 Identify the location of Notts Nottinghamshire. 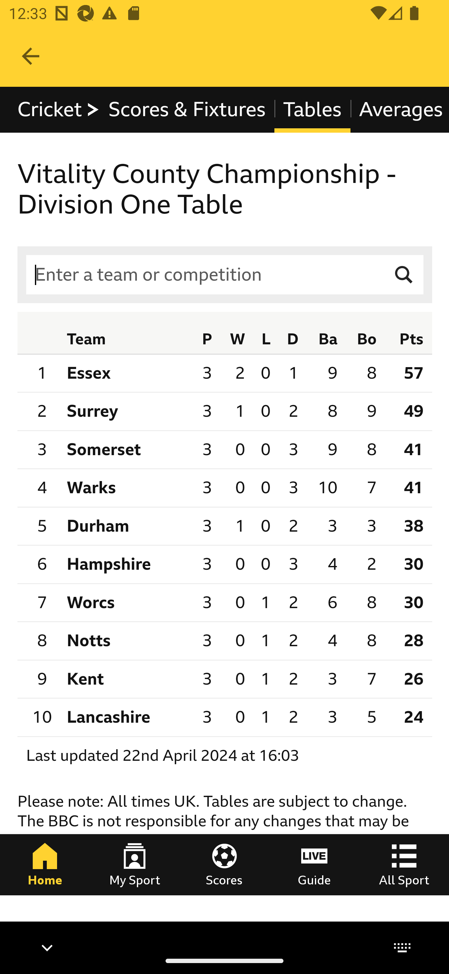
(126, 641).